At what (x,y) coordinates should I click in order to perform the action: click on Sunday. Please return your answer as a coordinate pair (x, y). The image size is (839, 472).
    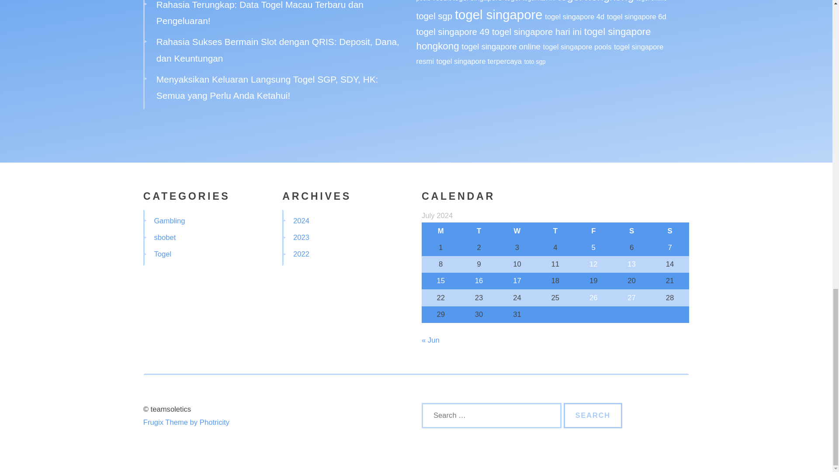
    Looking at the image, I should click on (669, 230).